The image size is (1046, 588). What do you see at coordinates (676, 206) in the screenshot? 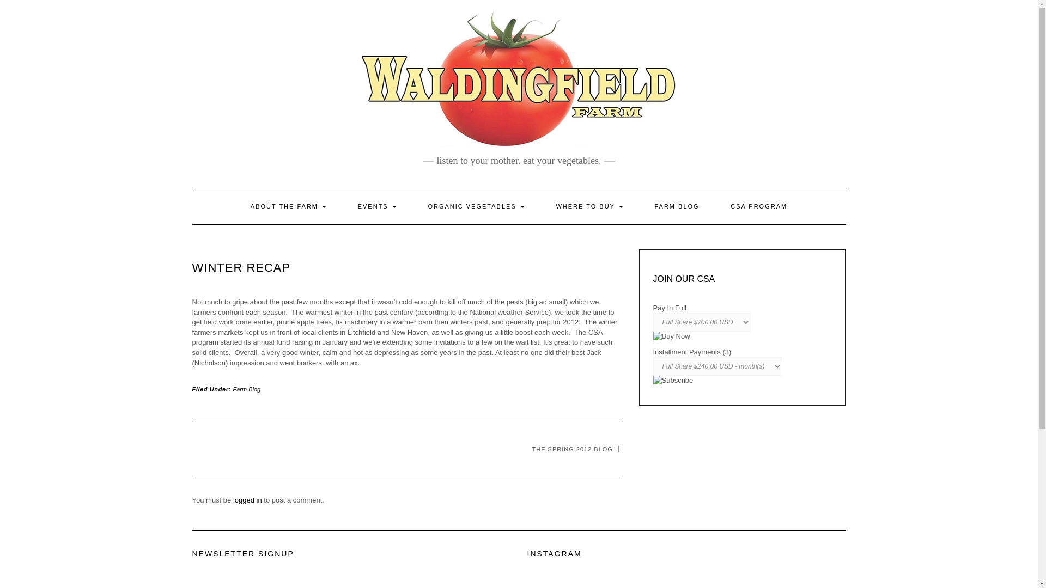
I see `FARM BLOG` at bounding box center [676, 206].